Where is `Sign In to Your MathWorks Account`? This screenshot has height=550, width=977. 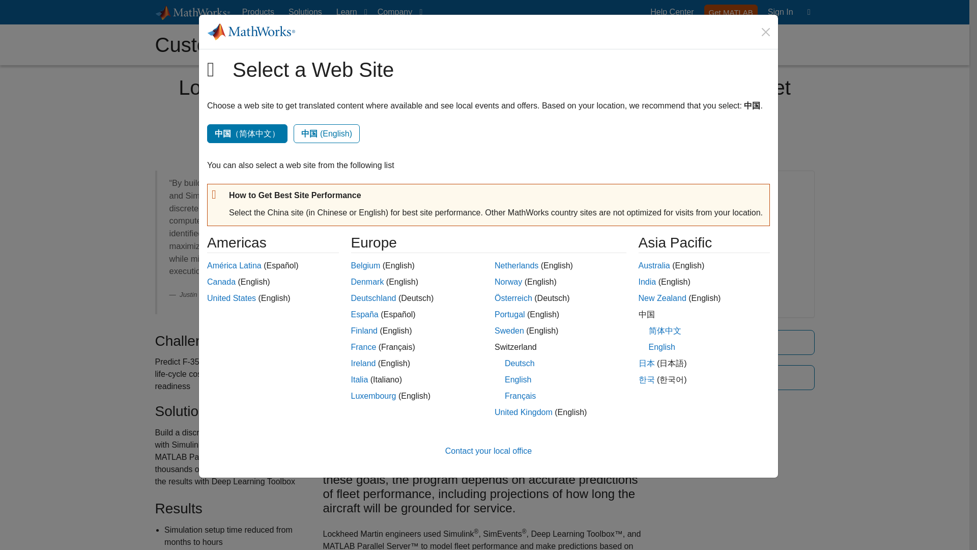 Sign In to Your MathWorks Account is located at coordinates (672, 12).